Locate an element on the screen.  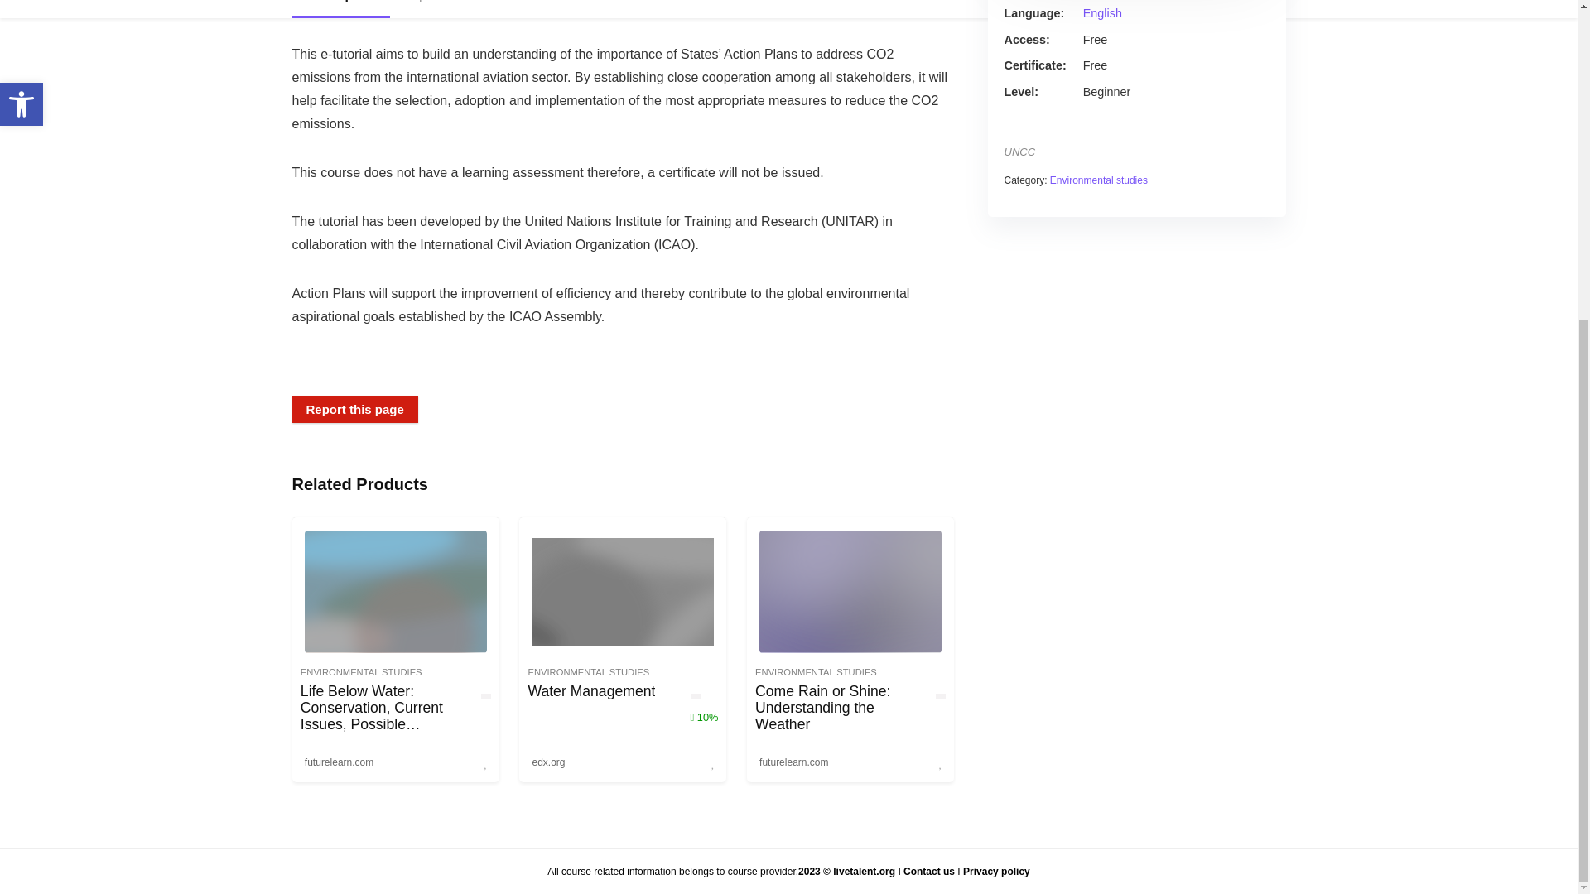
ENVIRONMENTAL STUDIES is located at coordinates (361, 671).